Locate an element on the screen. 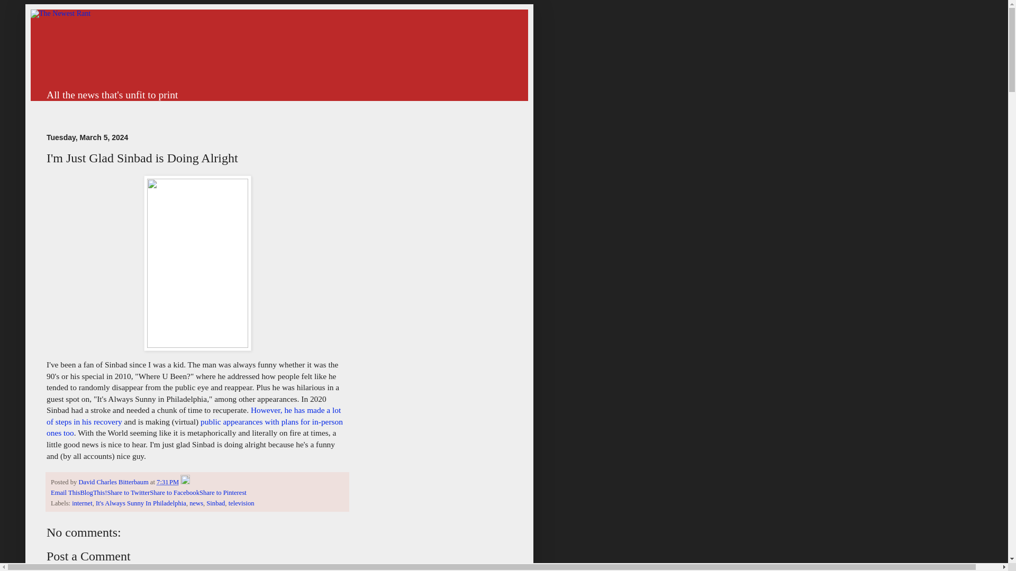 The height and width of the screenshot is (571, 1016). Share to Twitter is located at coordinates (128, 492).